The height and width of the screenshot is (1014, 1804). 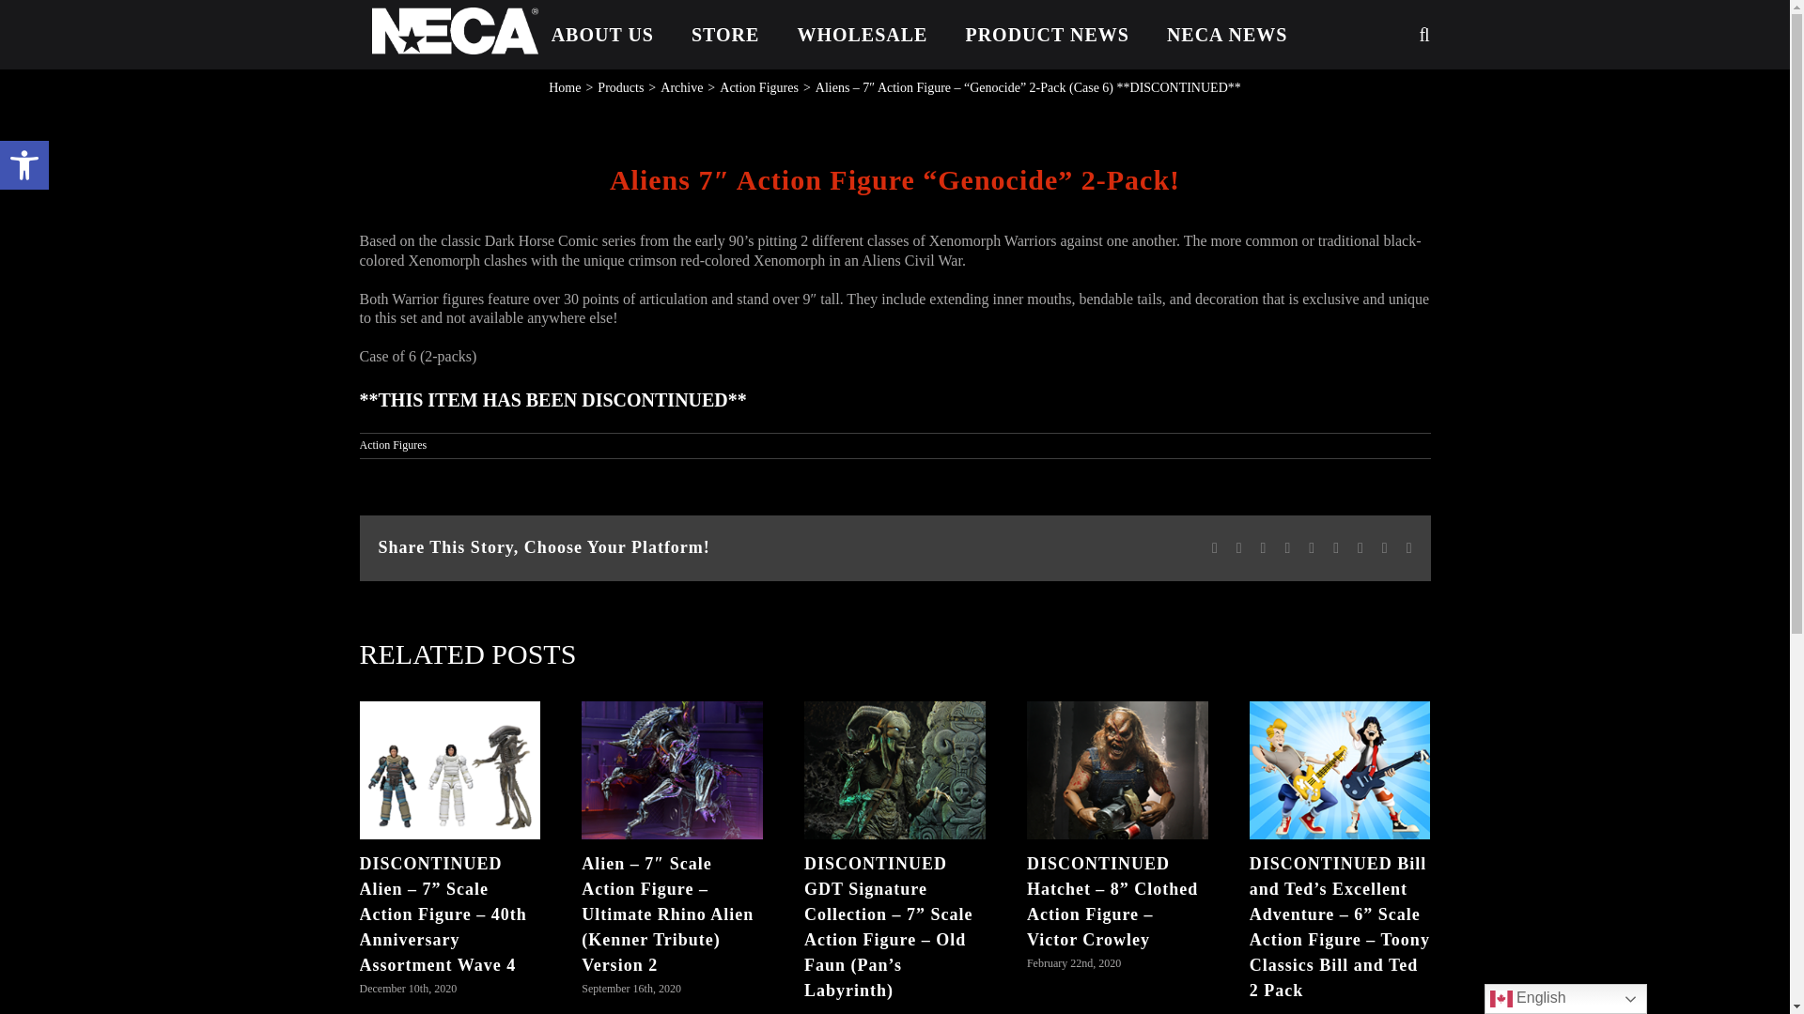 I want to click on PRODUCT NEWS, so click(x=1047, y=35).